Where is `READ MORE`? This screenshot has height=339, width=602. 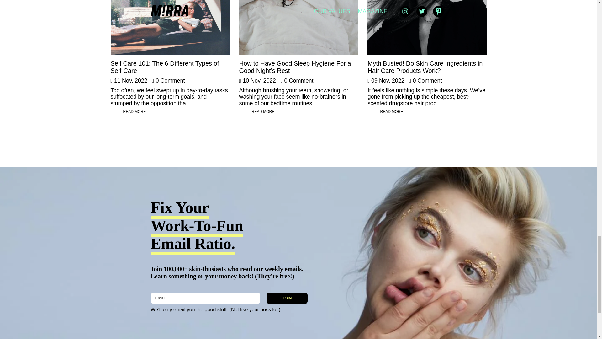 READ MORE is located at coordinates (391, 111).